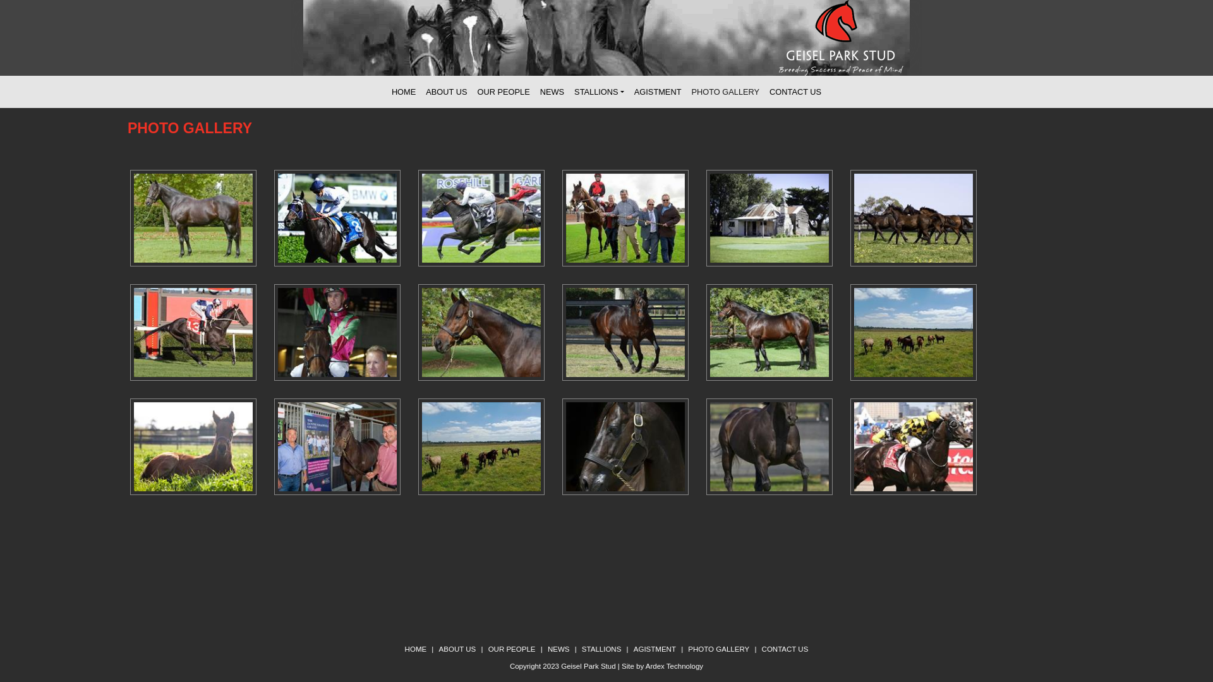  Describe the element at coordinates (599, 92) in the screenshot. I see `STALLIONS` at that location.